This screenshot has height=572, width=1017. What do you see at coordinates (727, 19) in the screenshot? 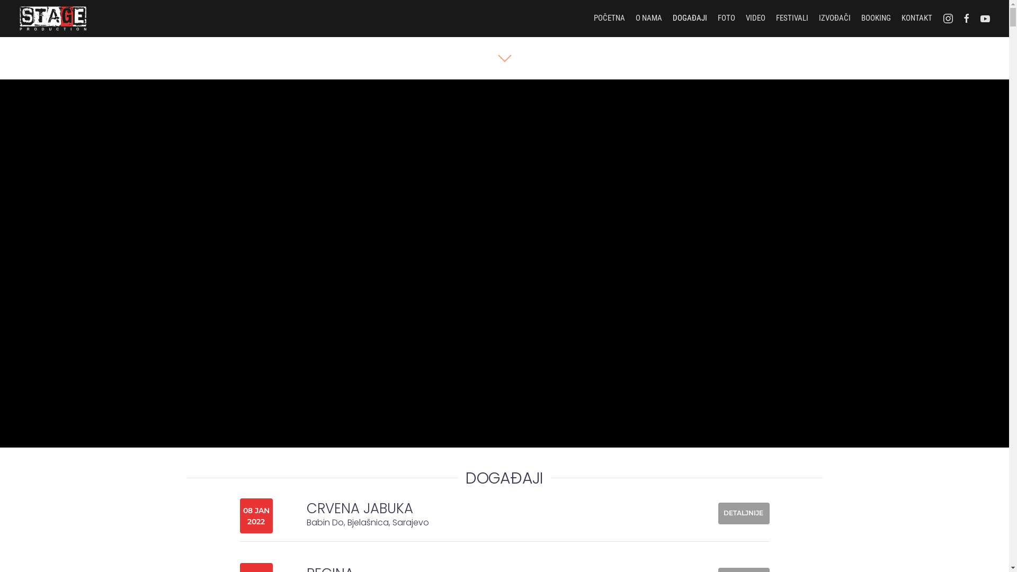
I see `FOTO` at bounding box center [727, 19].